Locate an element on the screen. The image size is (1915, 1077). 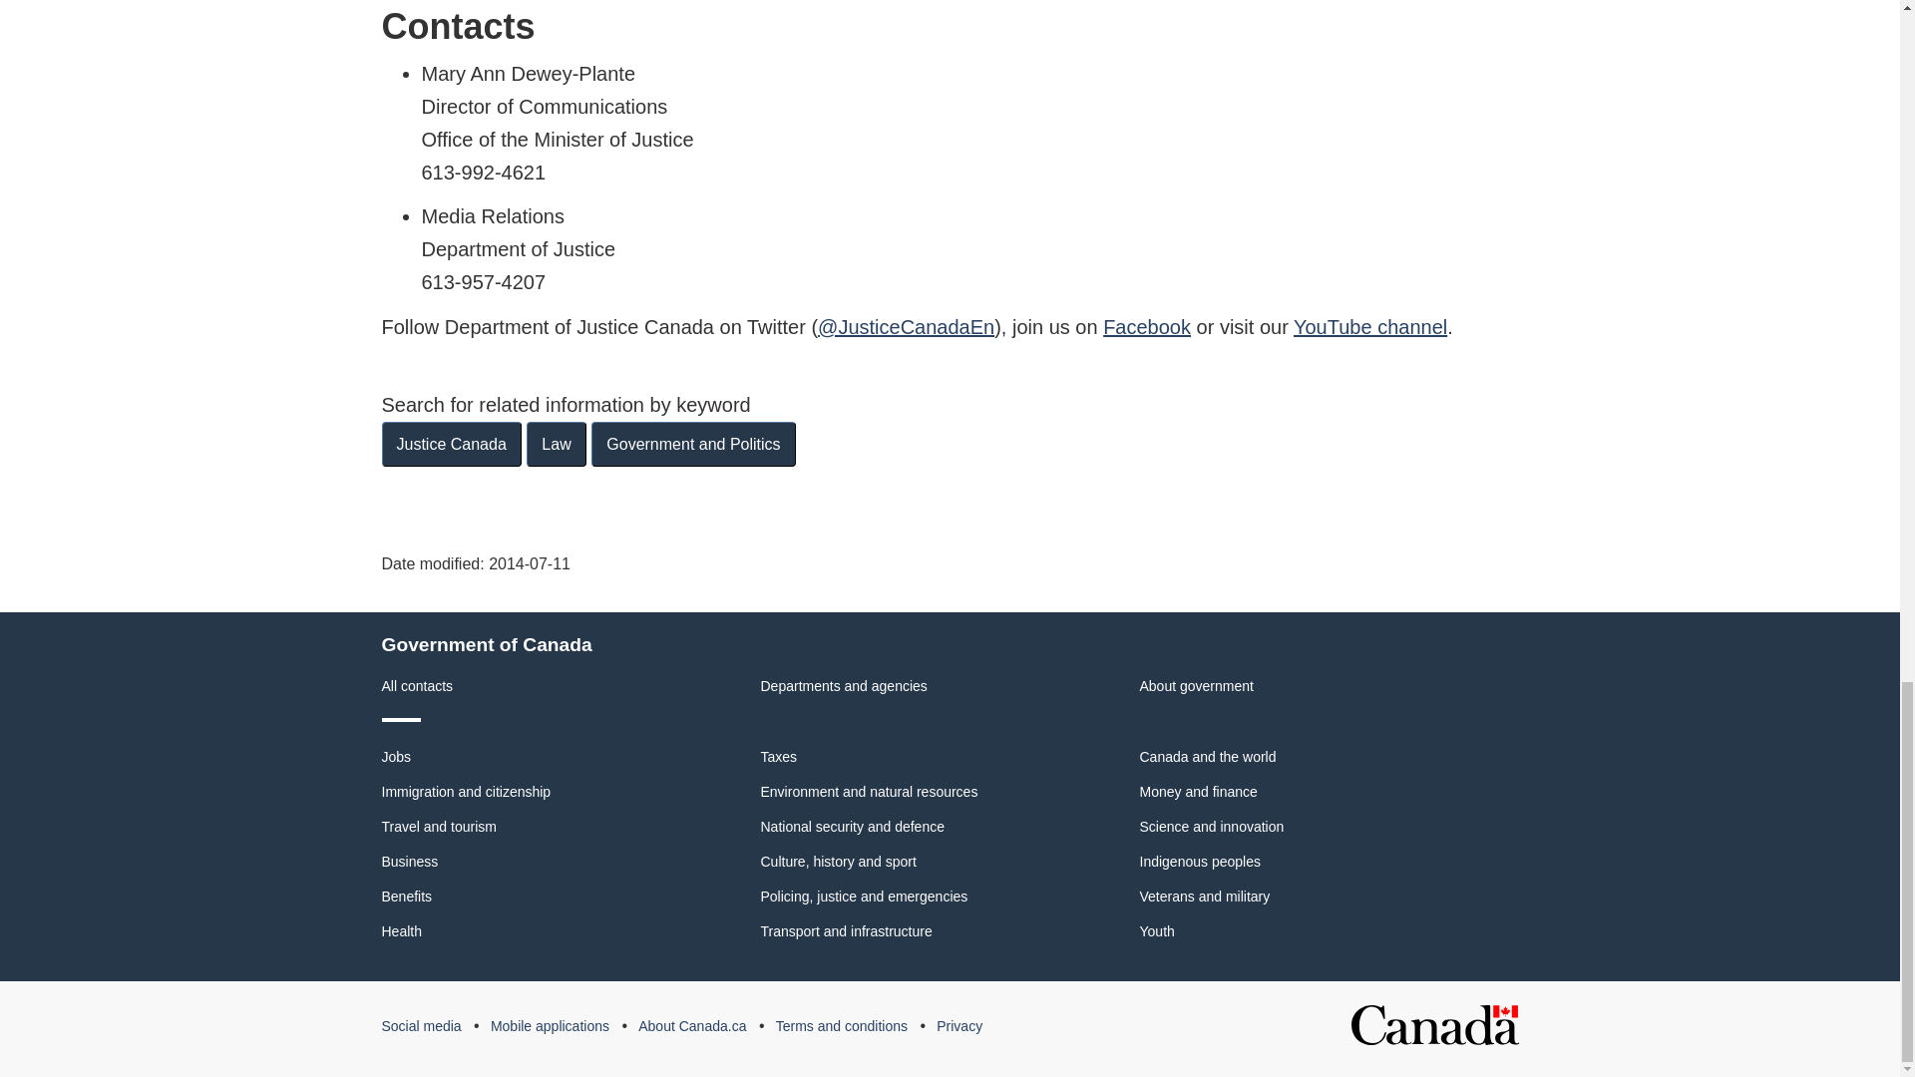
Immigration and citizenship is located at coordinates (466, 792).